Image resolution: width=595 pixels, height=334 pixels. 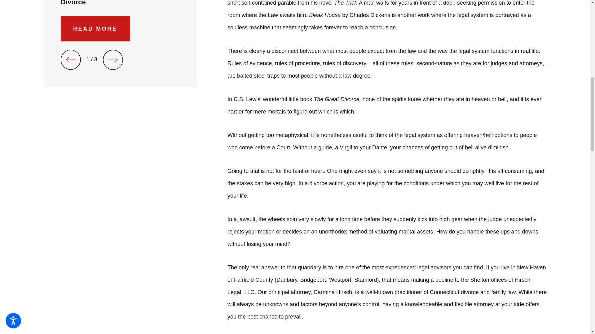 What do you see at coordinates (113, 59) in the screenshot?
I see `View next item` at bounding box center [113, 59].